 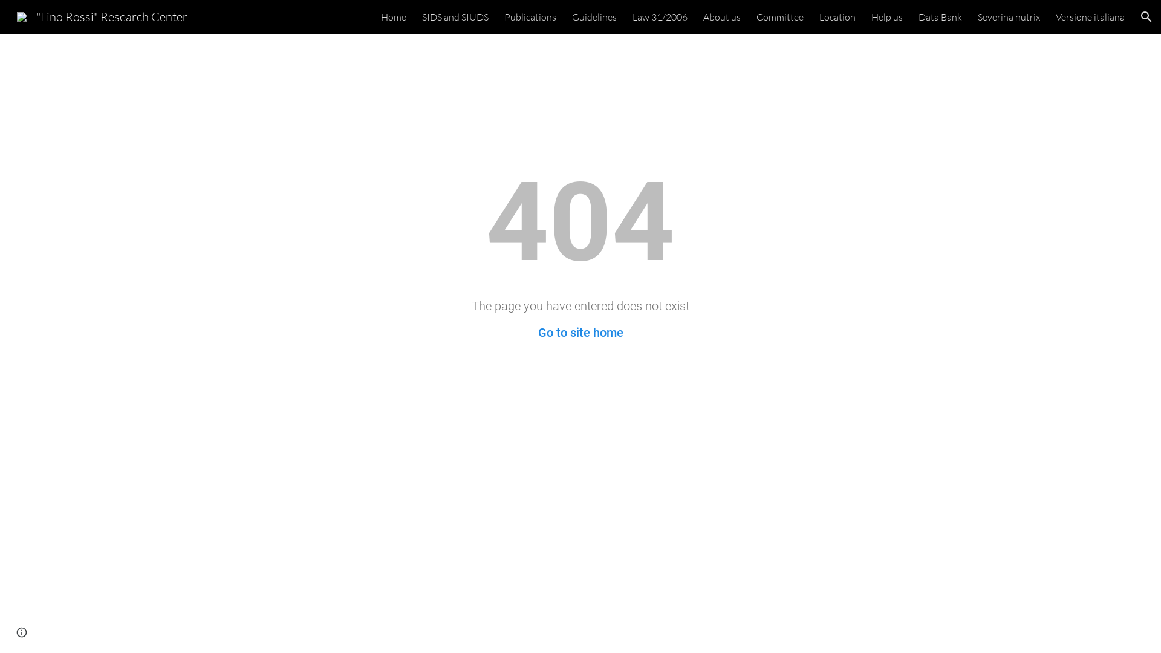 I want to click on "Lino Rossi" Research Center, so click(x=102, y=16).